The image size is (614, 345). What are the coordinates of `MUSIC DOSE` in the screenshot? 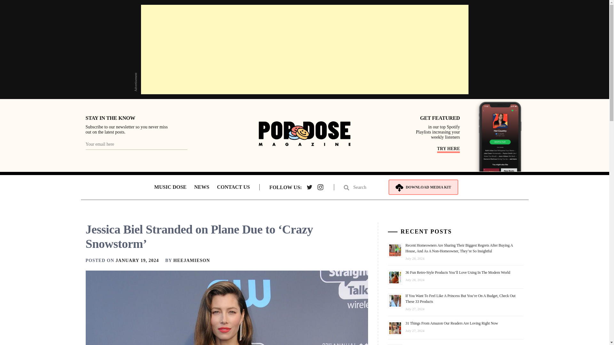 It's located at (170, 187).